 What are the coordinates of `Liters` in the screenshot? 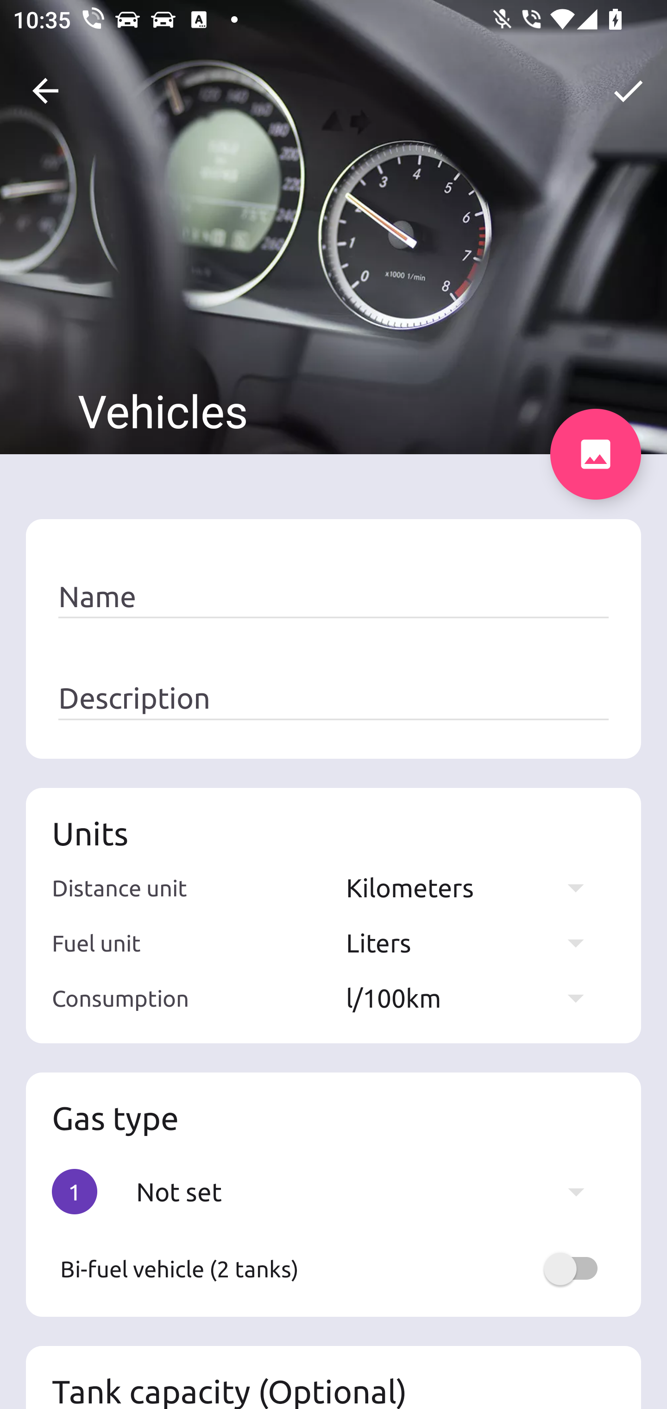 It's located at (473, 943).